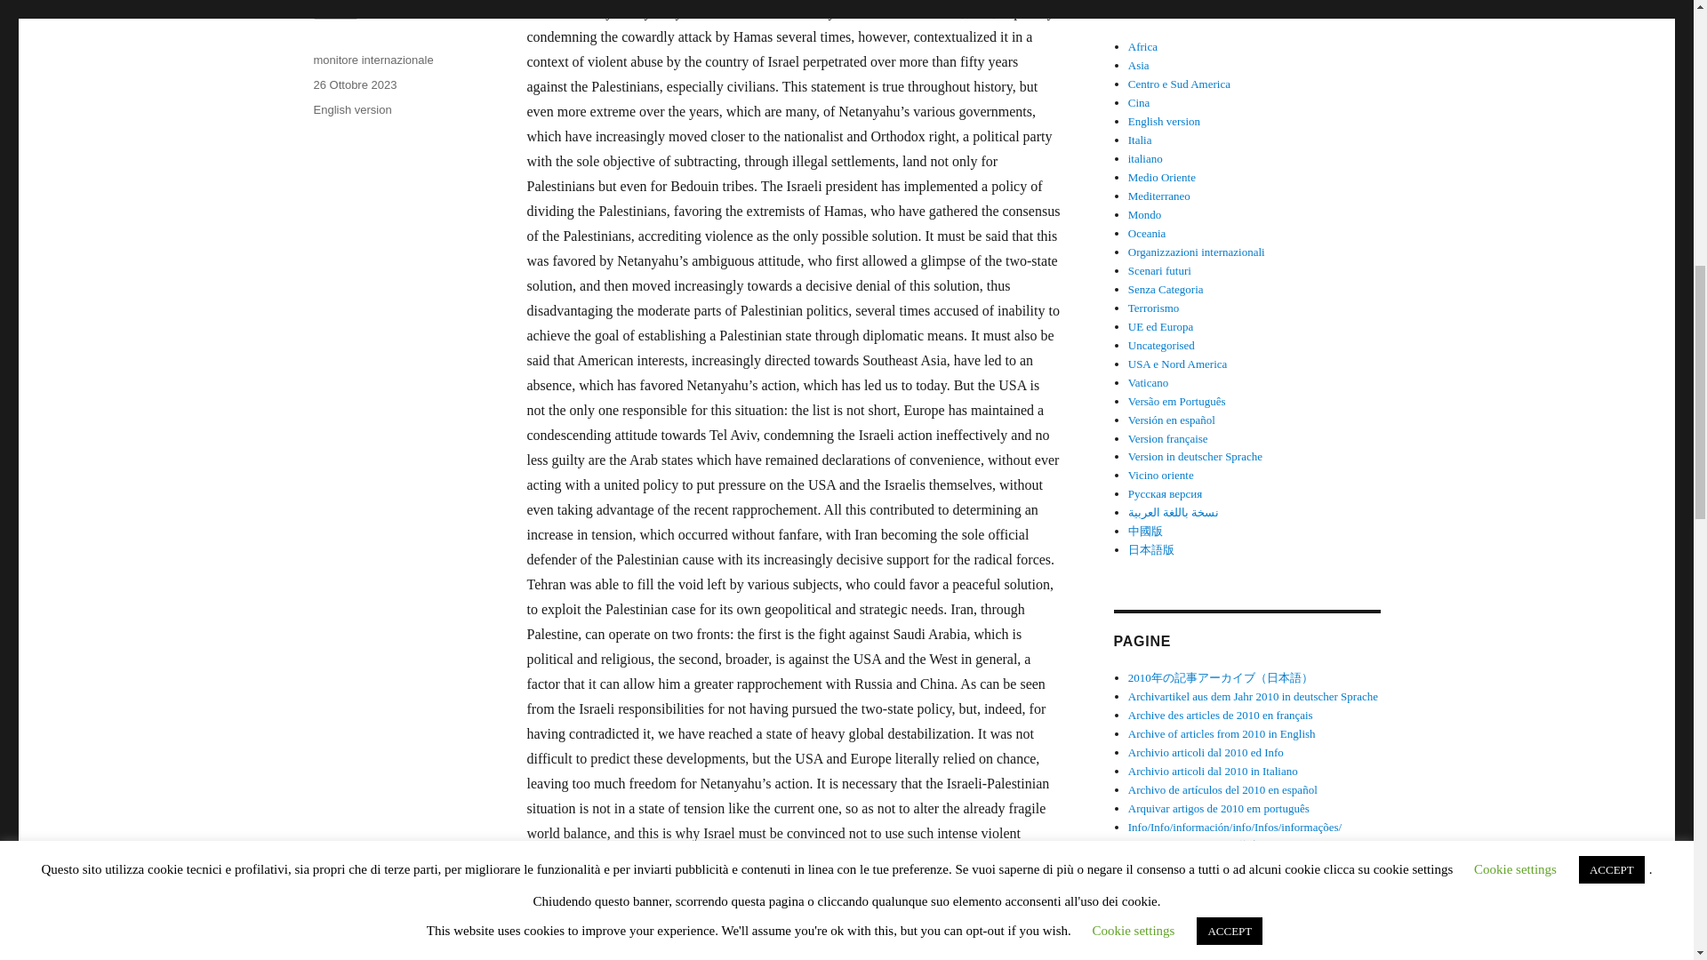 The image size is (1707, 960). I want to click on Senza Categoria, so click(1166, 288).